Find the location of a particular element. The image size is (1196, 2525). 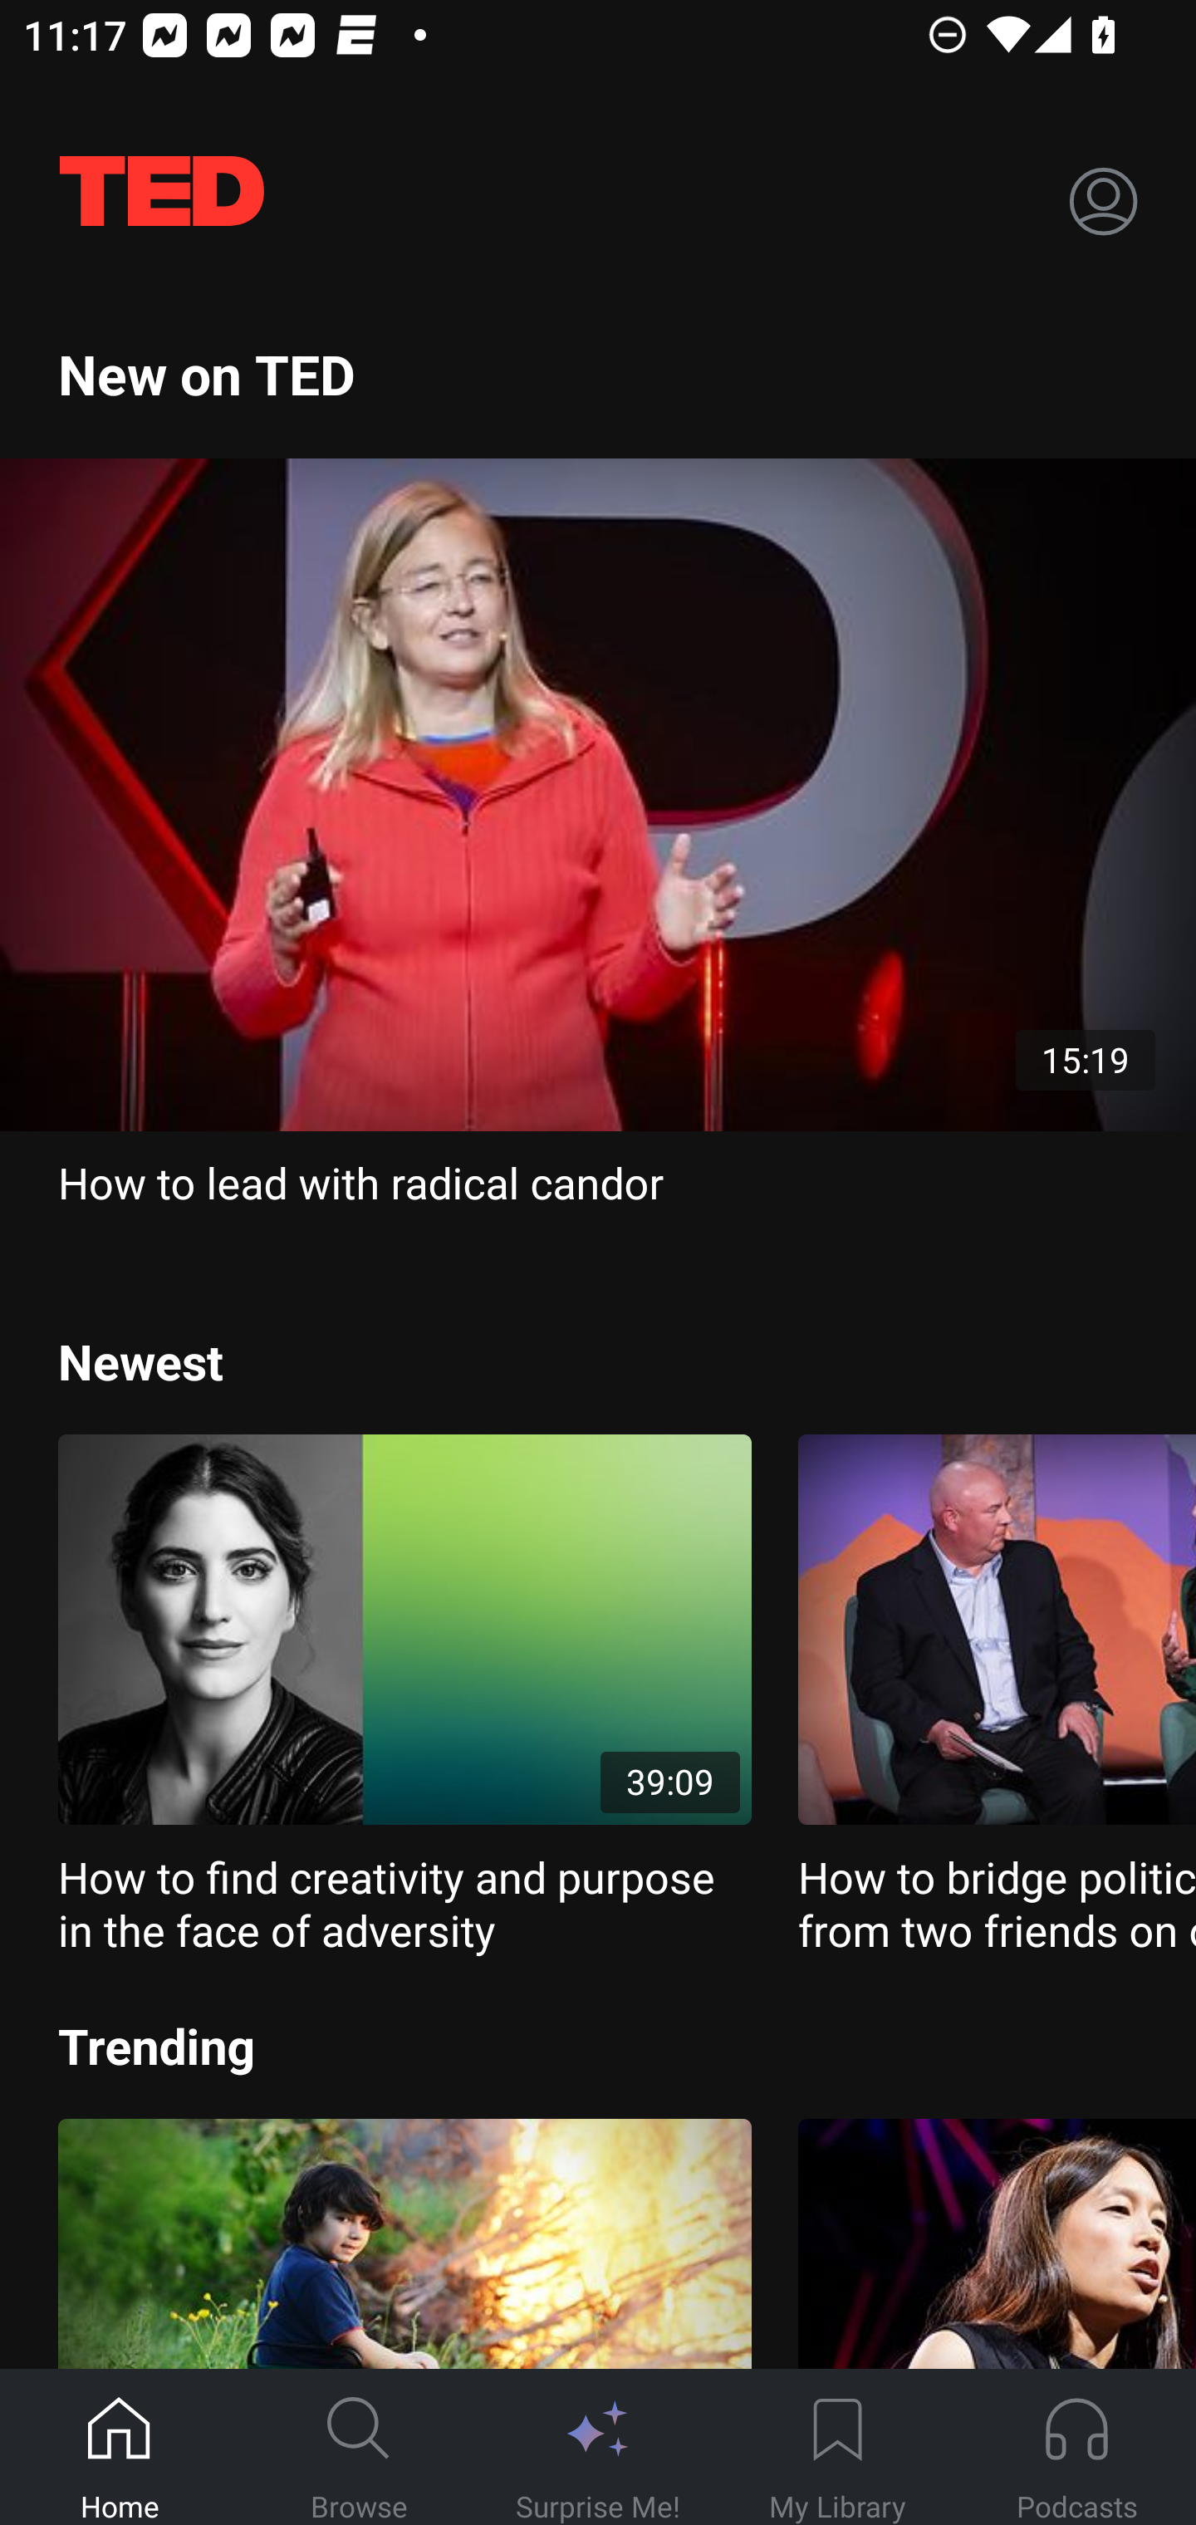

Podcasts is located at coordinates (1076, 2448).